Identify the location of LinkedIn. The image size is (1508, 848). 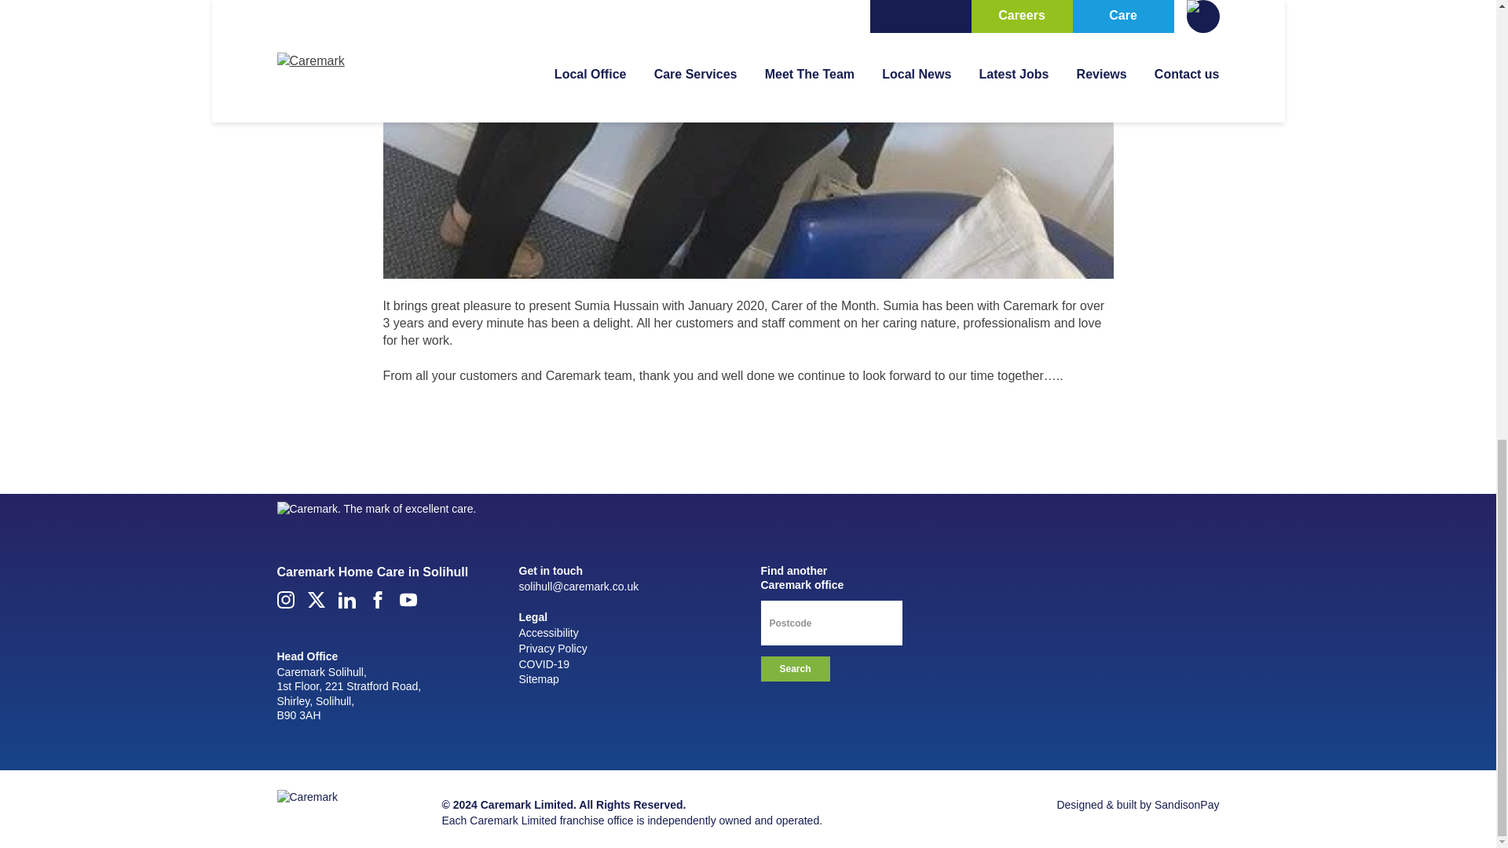
(346, 600).